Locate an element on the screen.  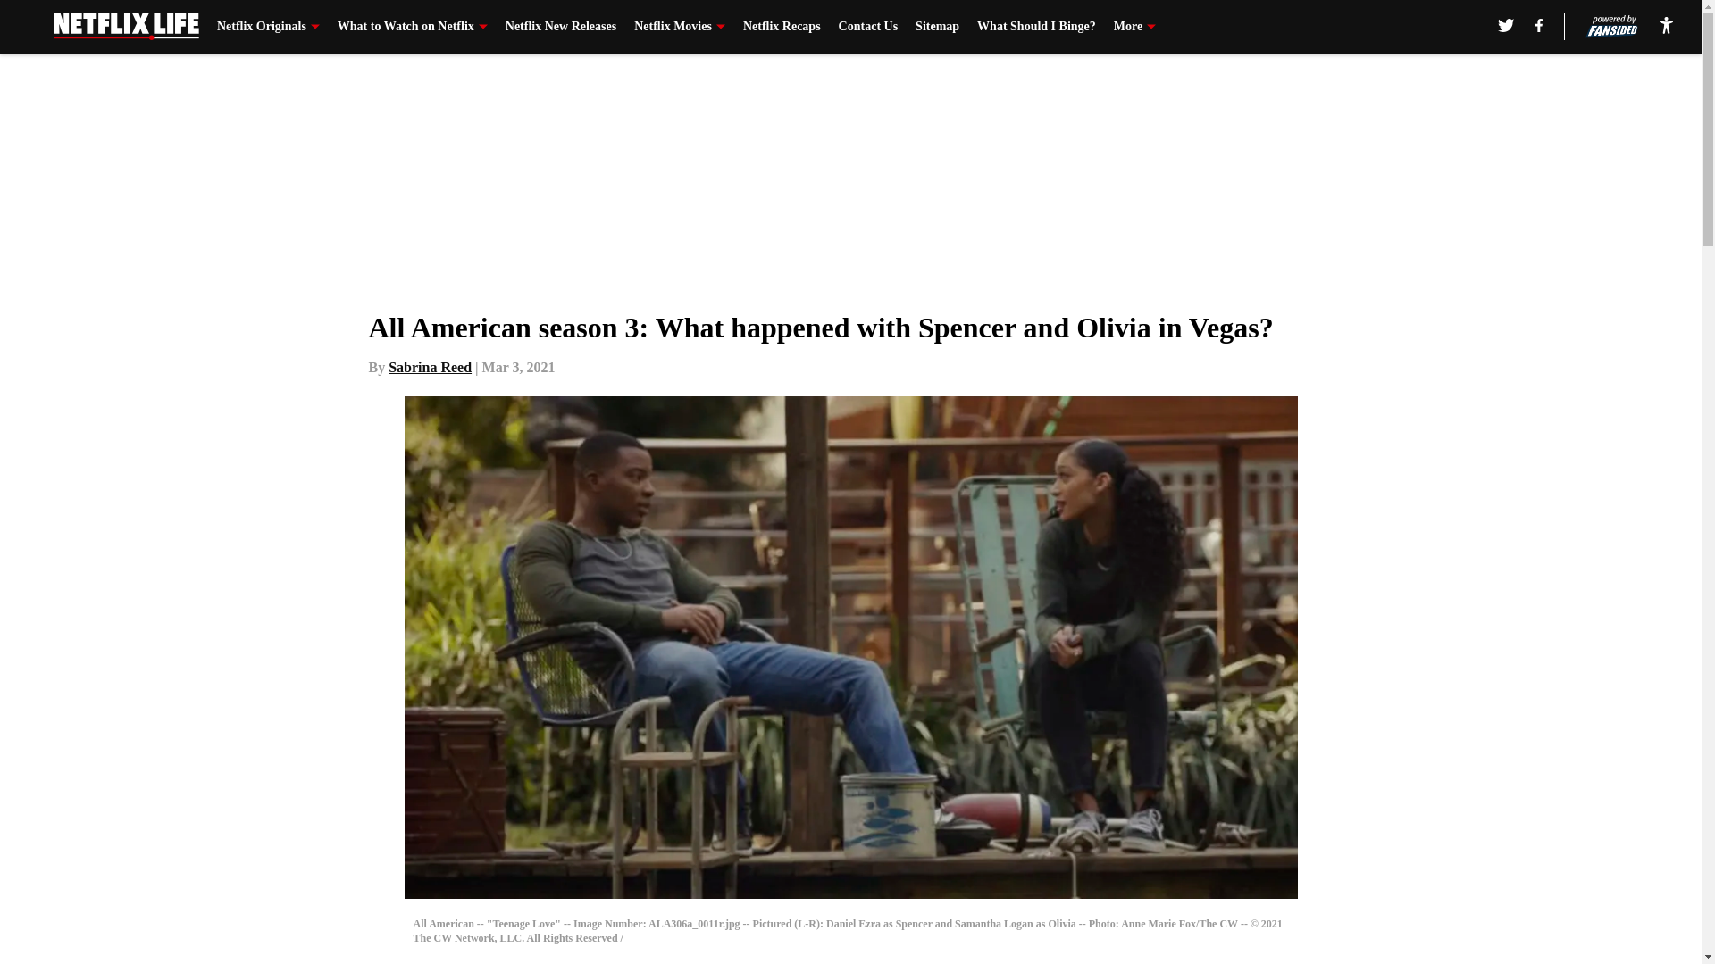
Netflix New Releases is located at coordinates (561, 27).